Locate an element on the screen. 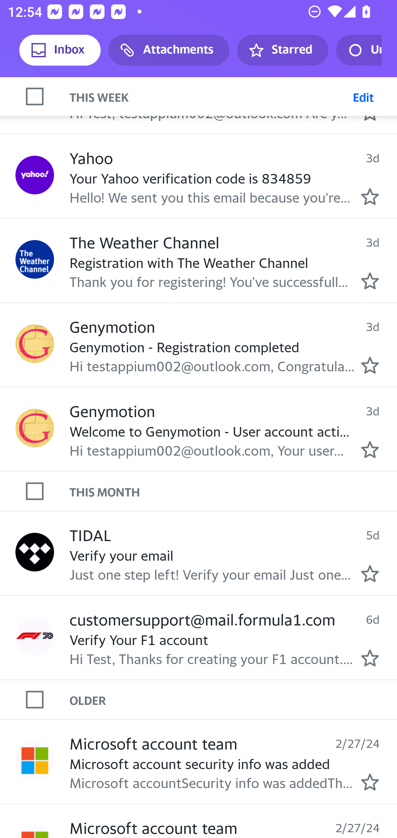 Image resolution: width=397 pixels, height=838 pixels. Mark as starred. is located at coordinates (370, 658).